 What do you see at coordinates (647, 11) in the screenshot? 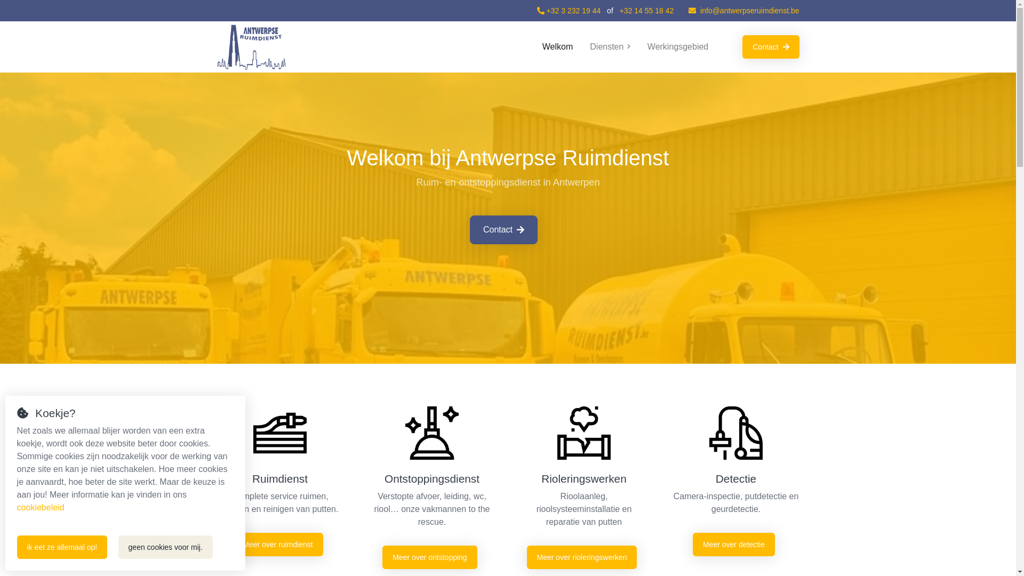
I see `+32 14 55 18 42` at bounding box center [647, 11].